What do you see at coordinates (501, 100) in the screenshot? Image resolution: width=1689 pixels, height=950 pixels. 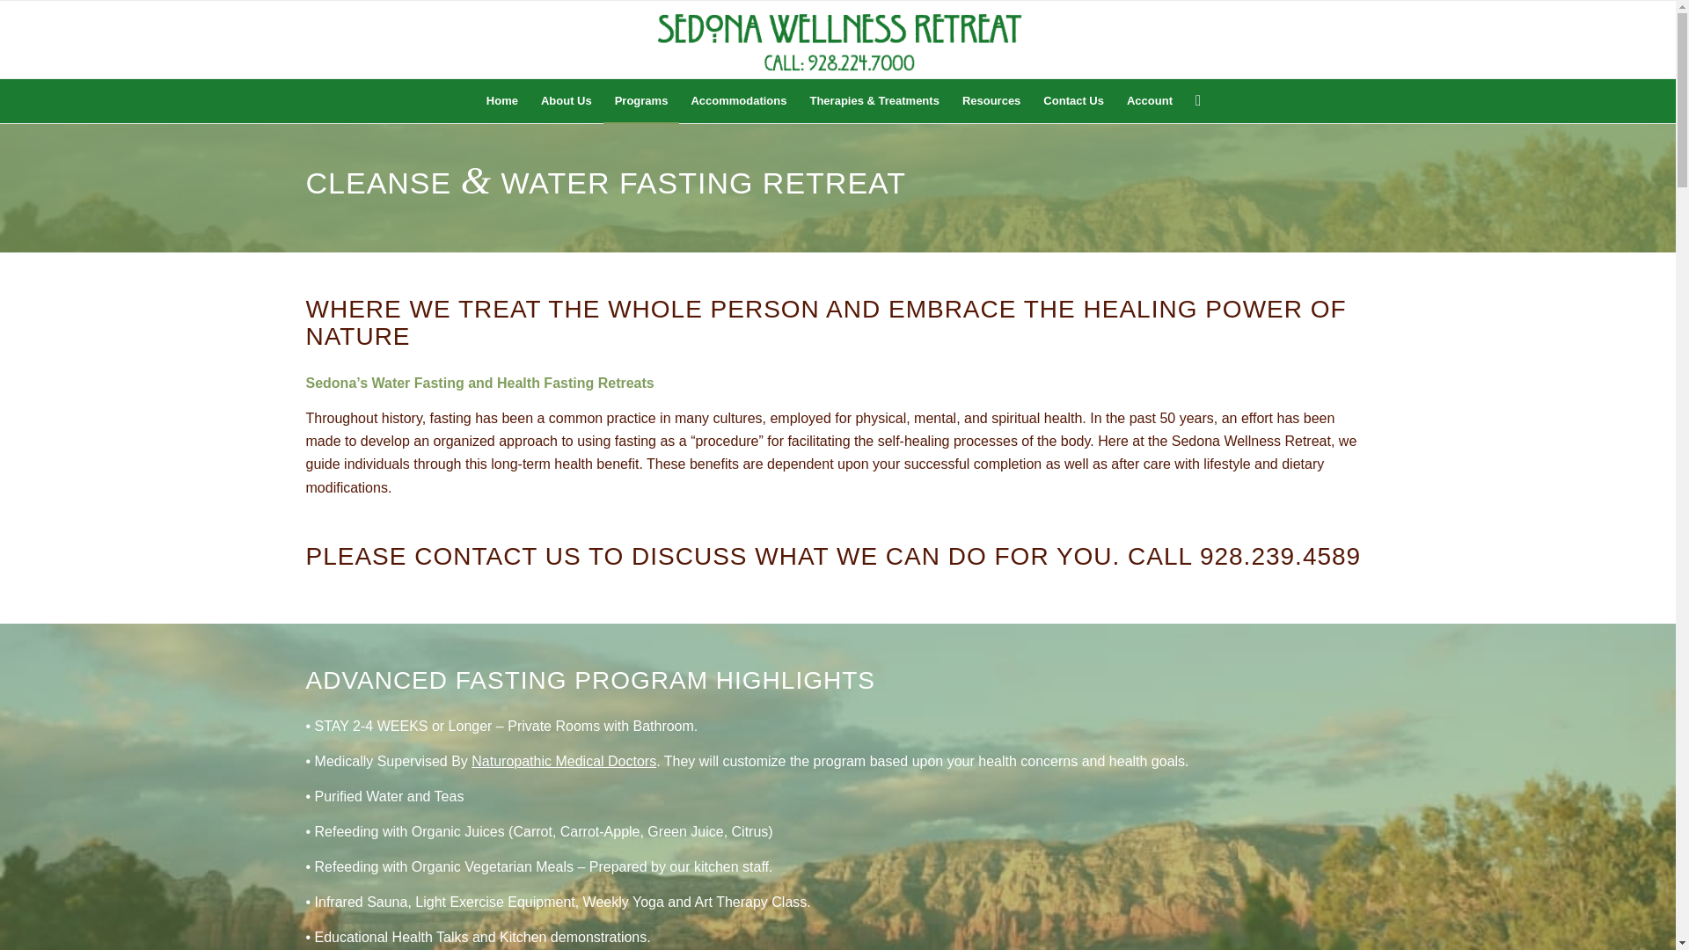 I see `Home` at bounding box center [501, 100].